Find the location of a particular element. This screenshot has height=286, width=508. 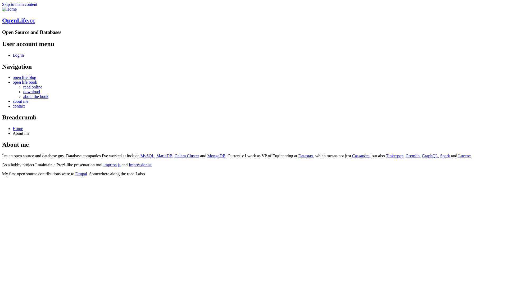

download is located at coordinates (32, 92).